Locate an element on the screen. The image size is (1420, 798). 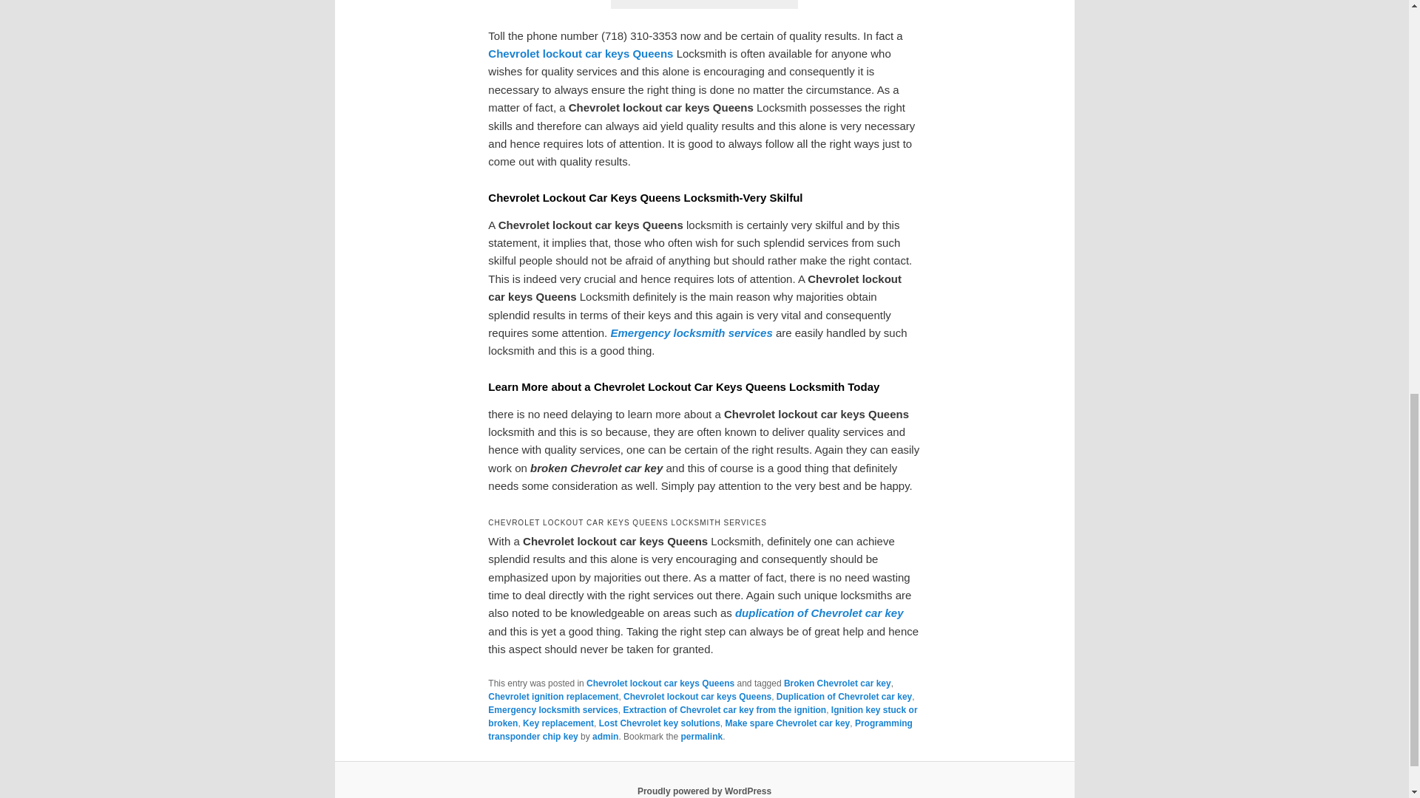
Chevrolet lockout car keys Queens is located at coordinates (697, 697).